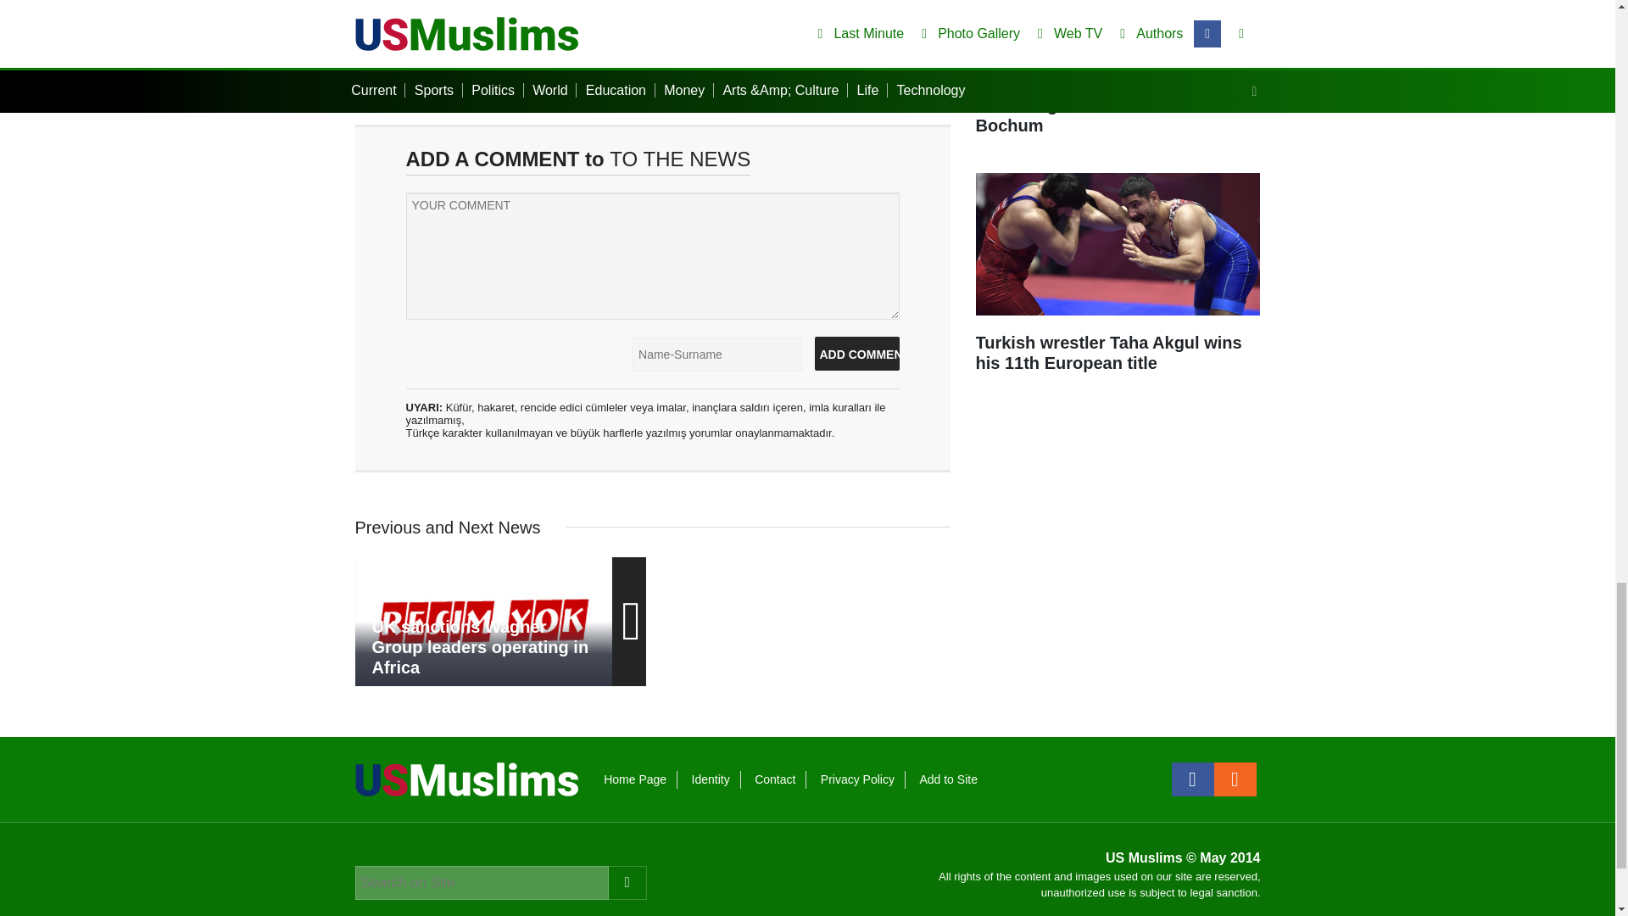 The height and width of the screenshot is (916, 1628). What do you see at coordinates (1118, 282) in the screenshot?
I see `Turkish wrestler Taha Akgul wins his 11th European title` at bounding box center [1118, 282].